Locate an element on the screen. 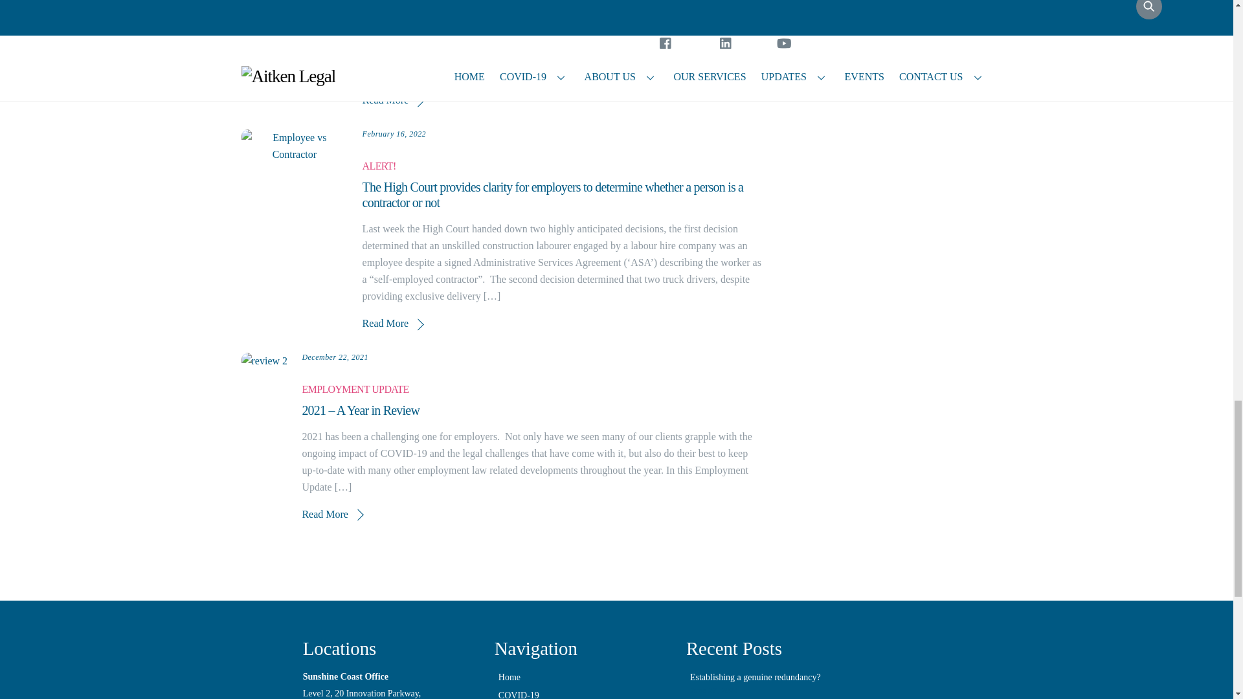 The height and width of the screenshot is (699, 1243). Employee vs Contractor is located at coordinates (294, 146).